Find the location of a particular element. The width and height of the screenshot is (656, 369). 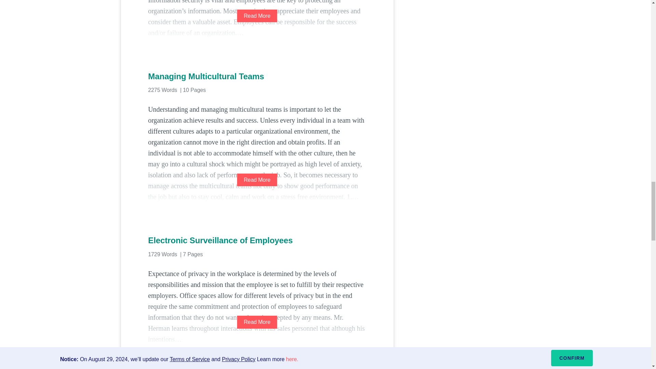

Electronic Surveillance of Employees is located at coordinates (257, 241).